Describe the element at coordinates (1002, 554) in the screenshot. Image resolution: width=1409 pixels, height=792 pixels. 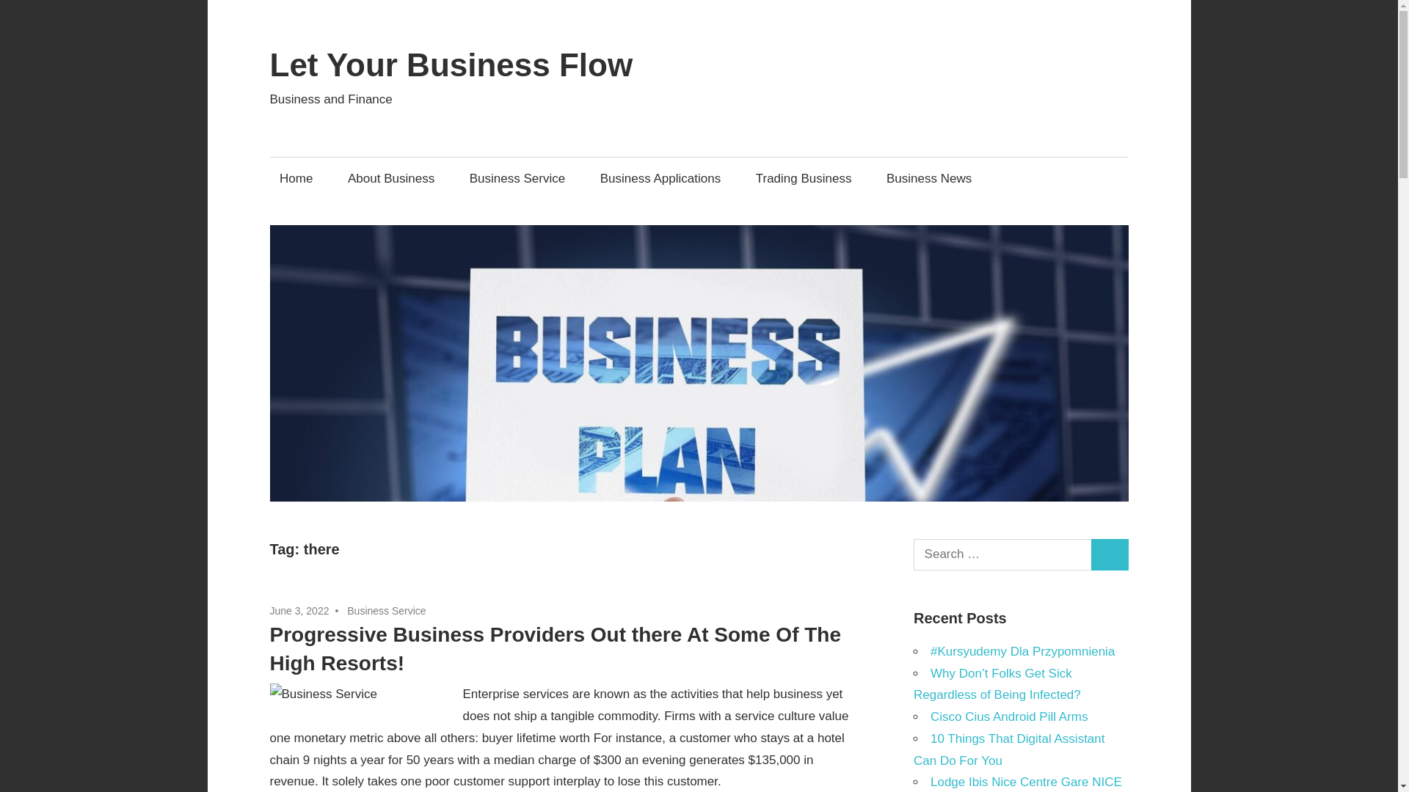
I see `Search for:` at that location.